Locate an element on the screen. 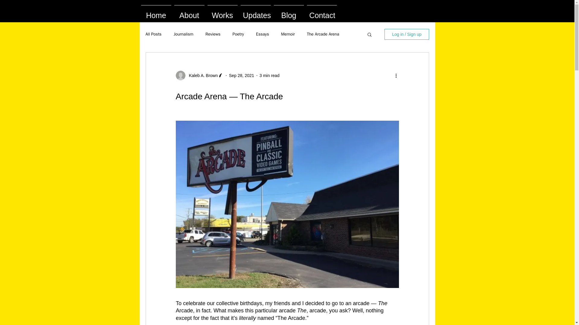 The width and height of the screenshot is (579, 325). Home is located at coordinates (156, 13).